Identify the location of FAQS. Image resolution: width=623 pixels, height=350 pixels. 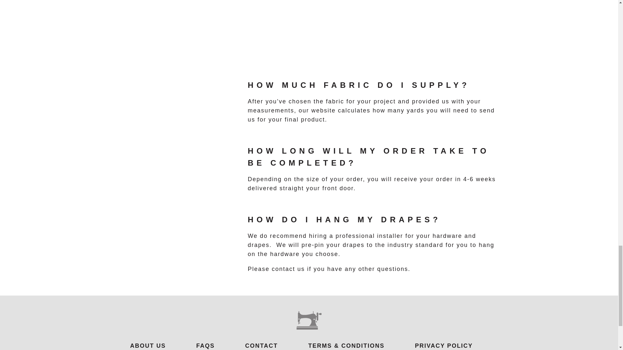
(205, 345).